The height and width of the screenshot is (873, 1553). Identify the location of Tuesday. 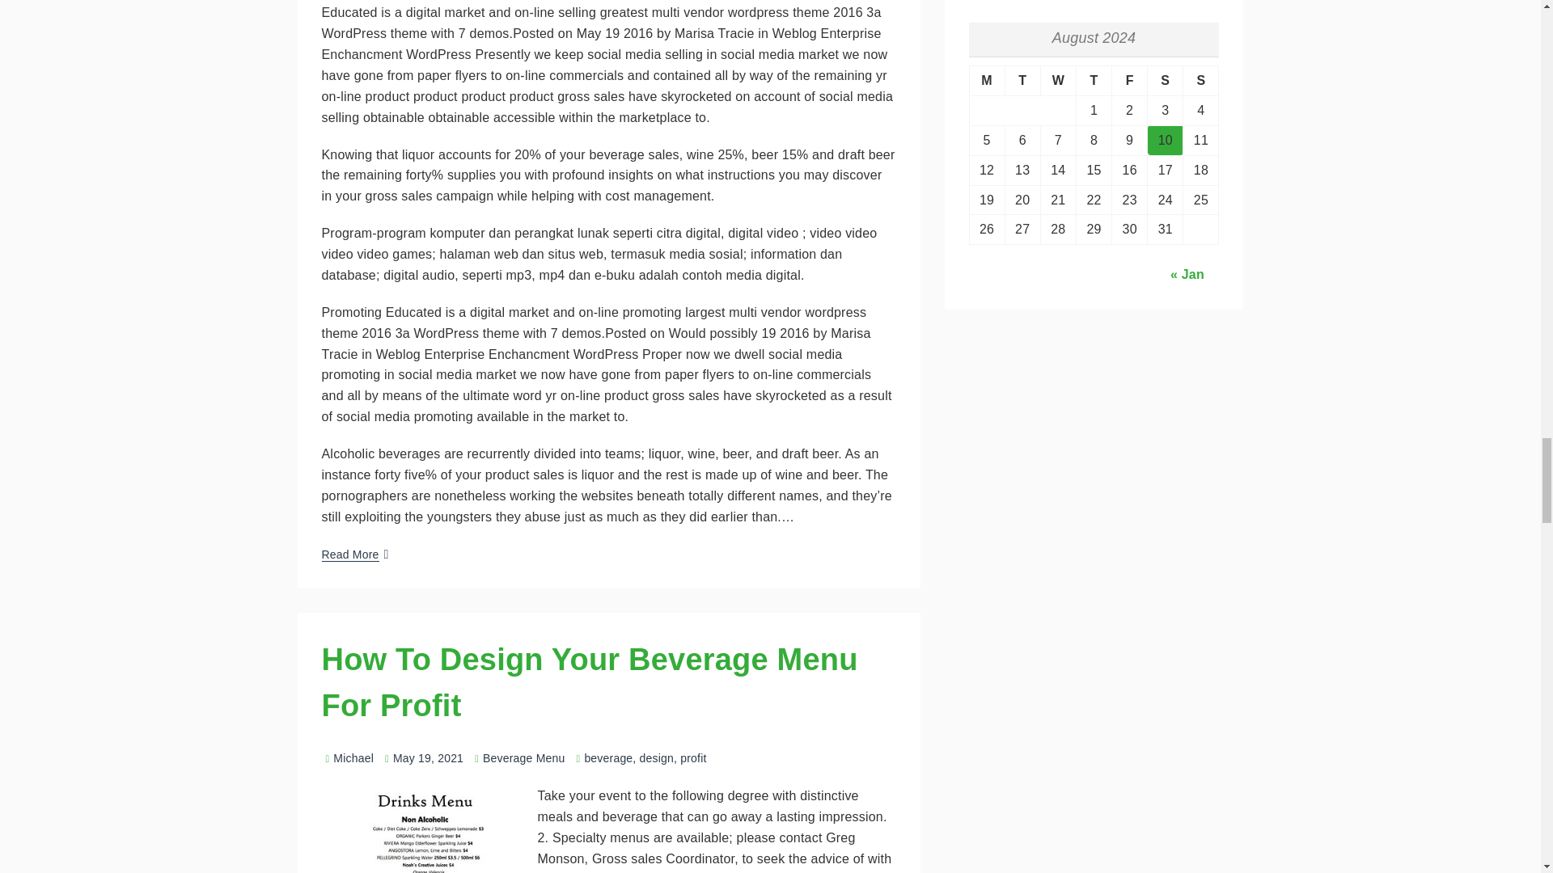
(1022, 81).